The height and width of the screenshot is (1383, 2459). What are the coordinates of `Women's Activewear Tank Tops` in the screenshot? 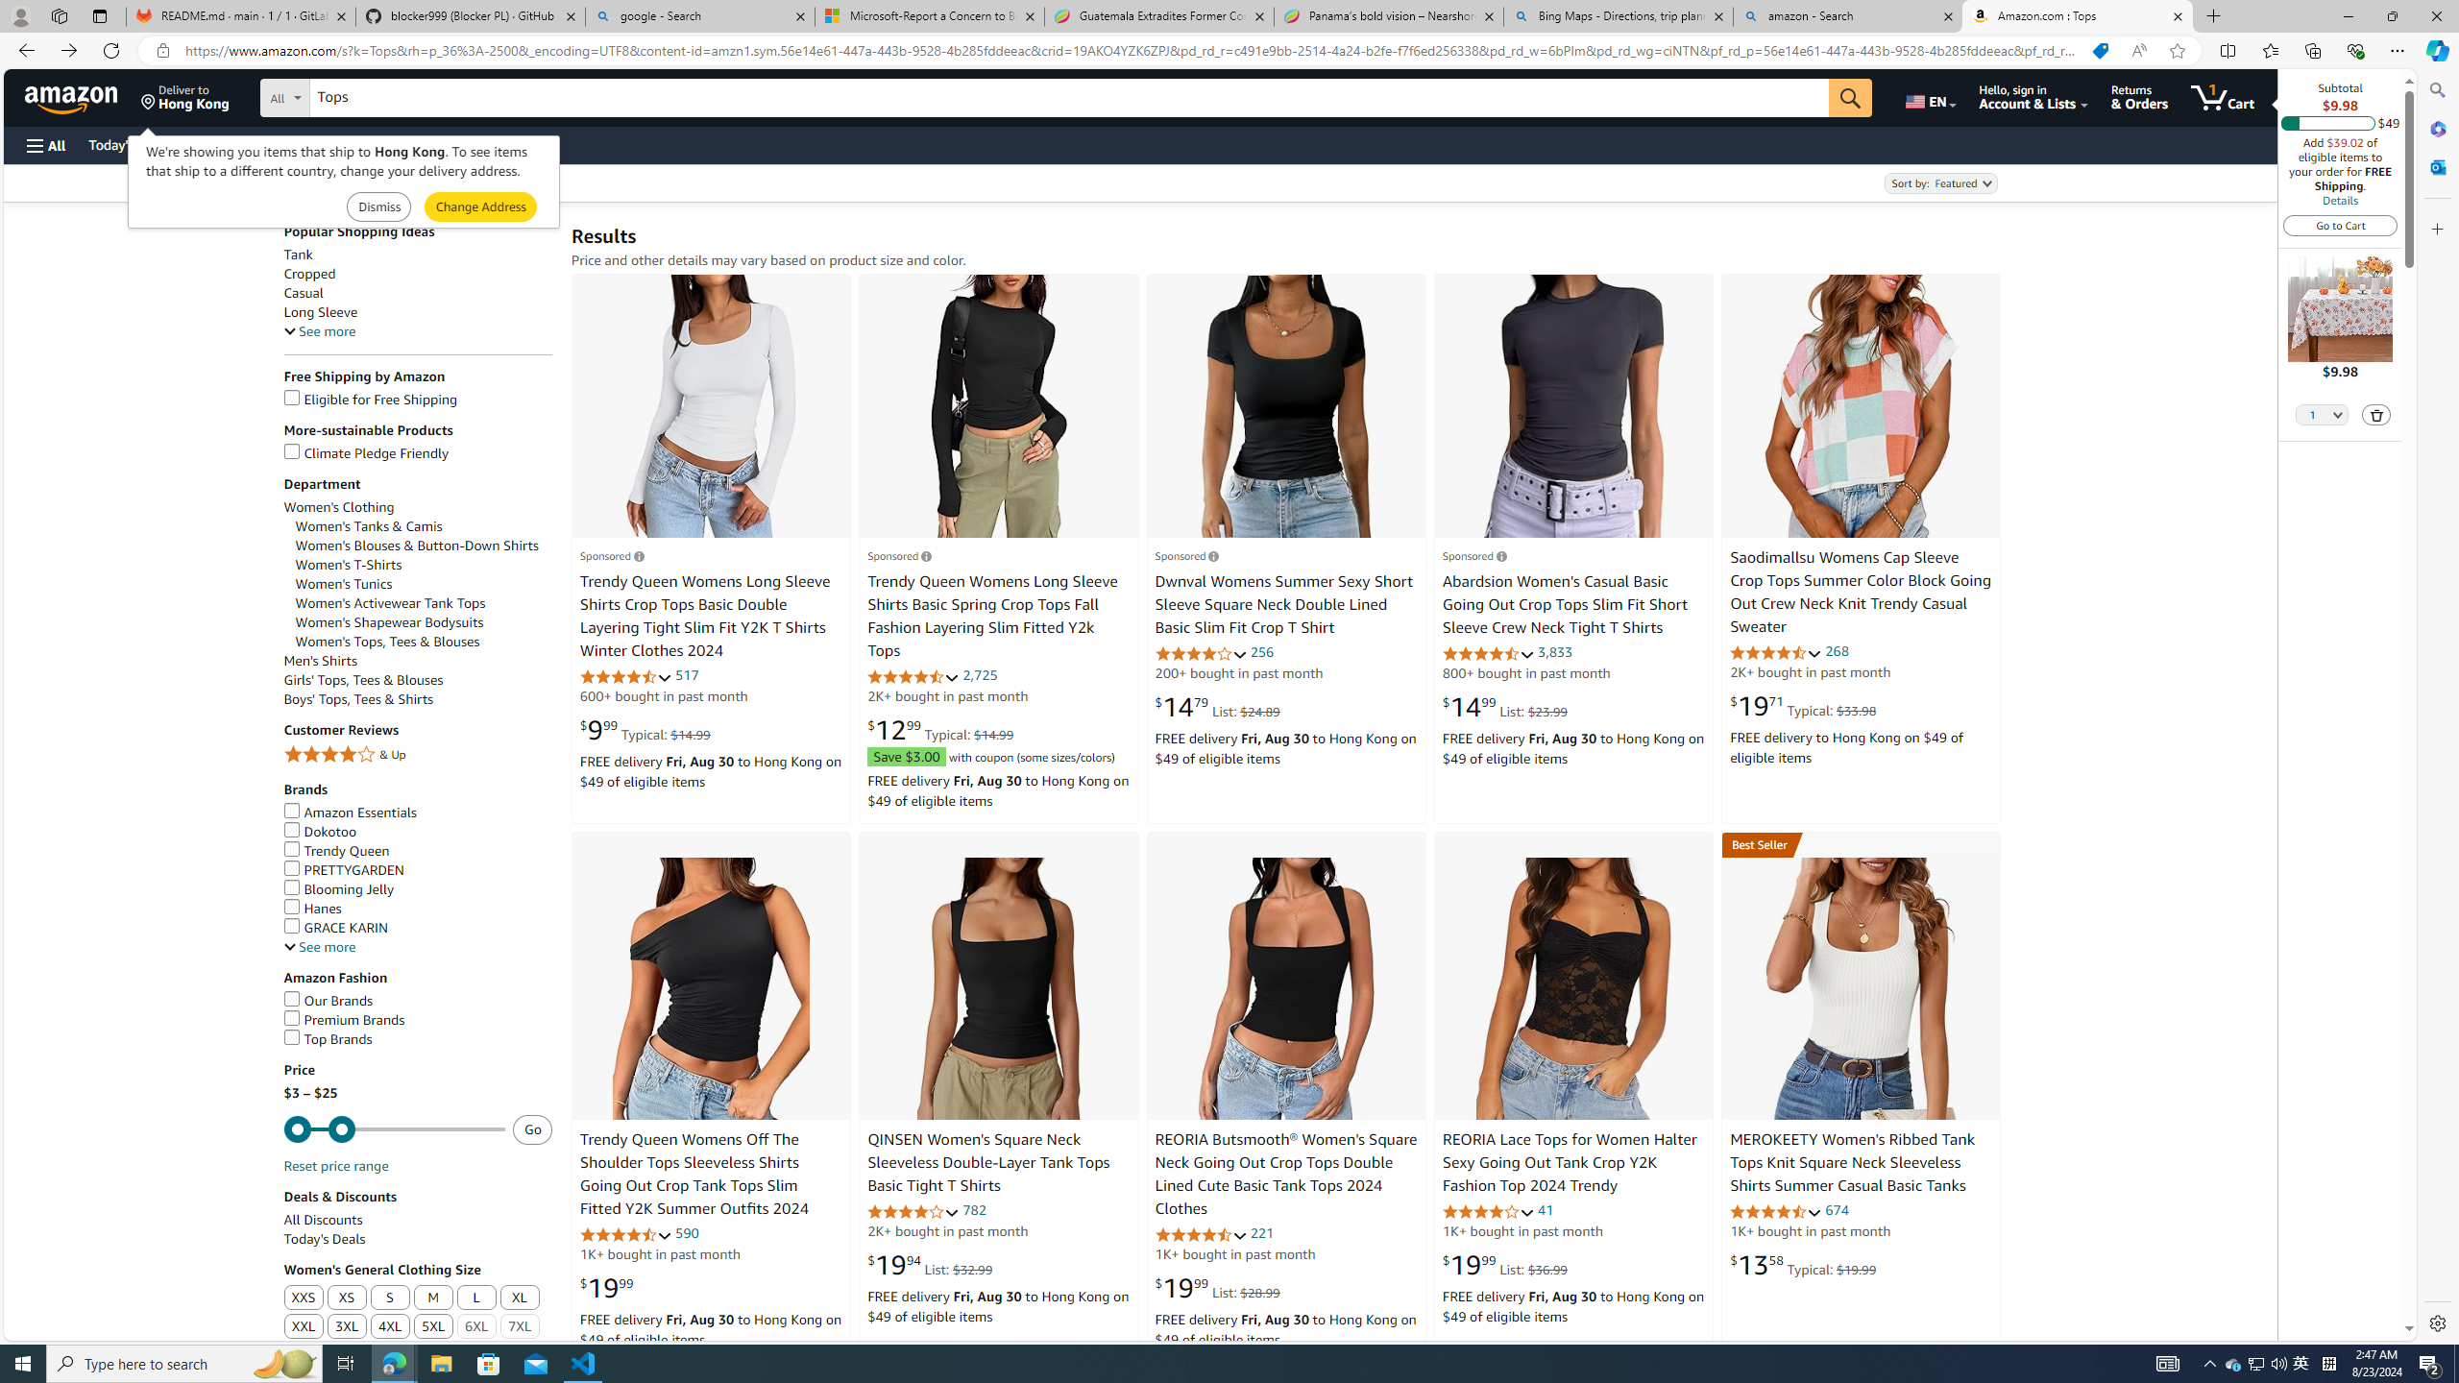 It's located at (425, 603).